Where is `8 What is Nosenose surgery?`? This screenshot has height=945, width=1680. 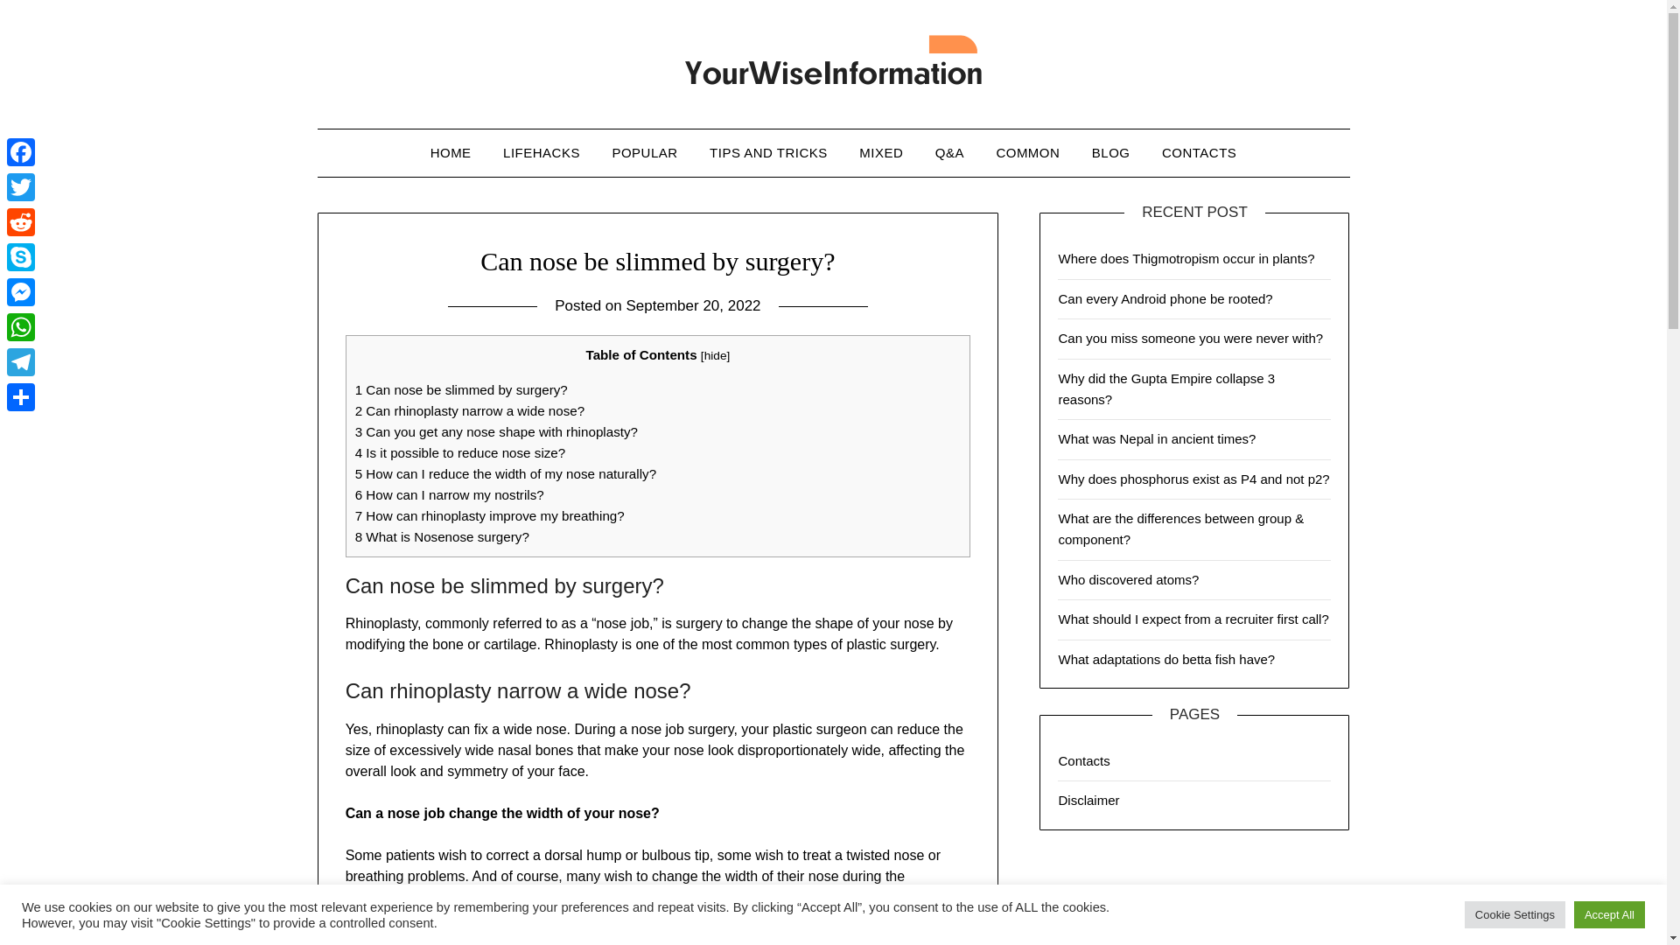
8 What is Nosenose surgery? is located at coordinates (441, 536).